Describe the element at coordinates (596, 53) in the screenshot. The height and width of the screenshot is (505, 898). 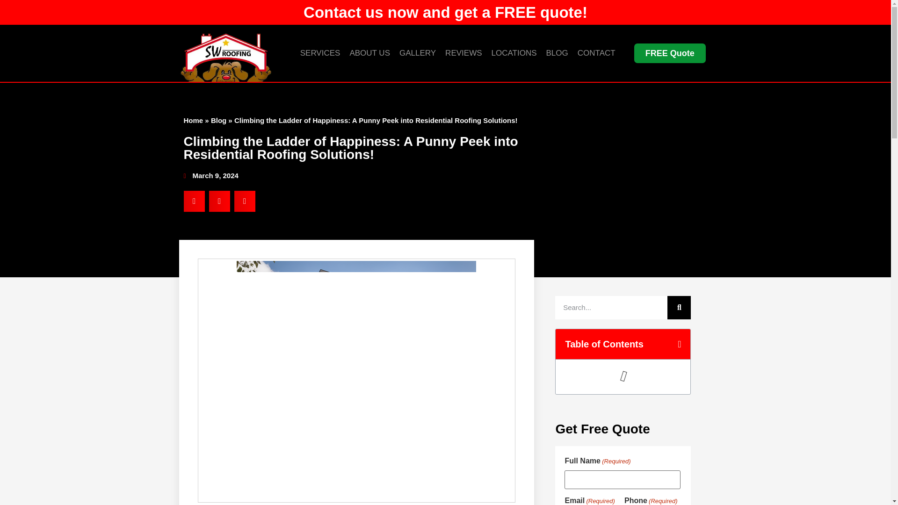
I see `CONTACT` at that location.